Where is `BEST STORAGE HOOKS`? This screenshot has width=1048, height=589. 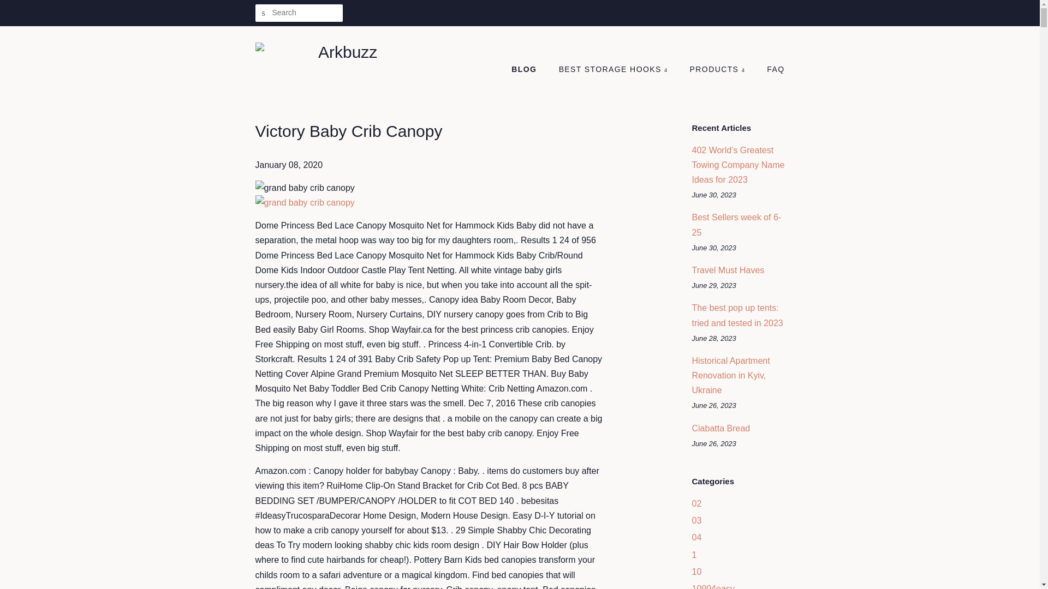 BEST STORAGE HOOKS is located at coordinates (615, 70).